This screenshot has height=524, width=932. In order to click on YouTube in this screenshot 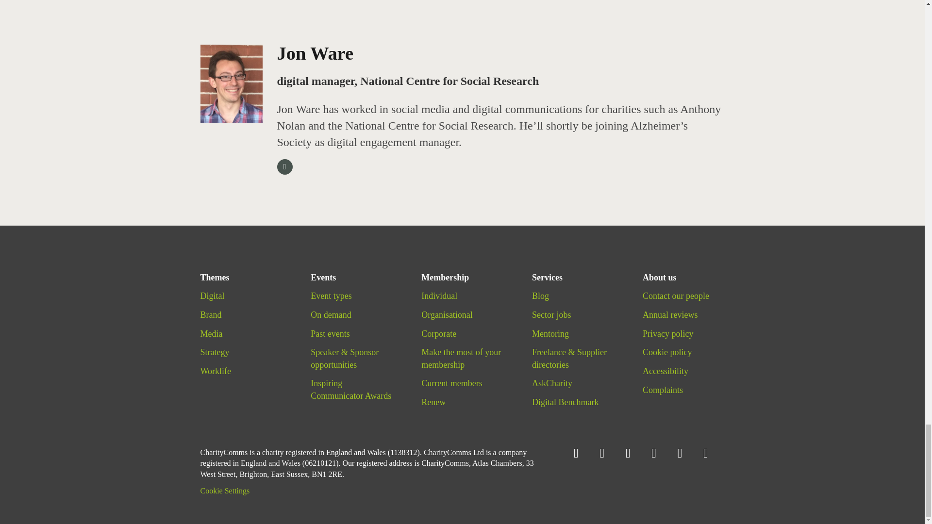, I will do `click(685, 453)`.